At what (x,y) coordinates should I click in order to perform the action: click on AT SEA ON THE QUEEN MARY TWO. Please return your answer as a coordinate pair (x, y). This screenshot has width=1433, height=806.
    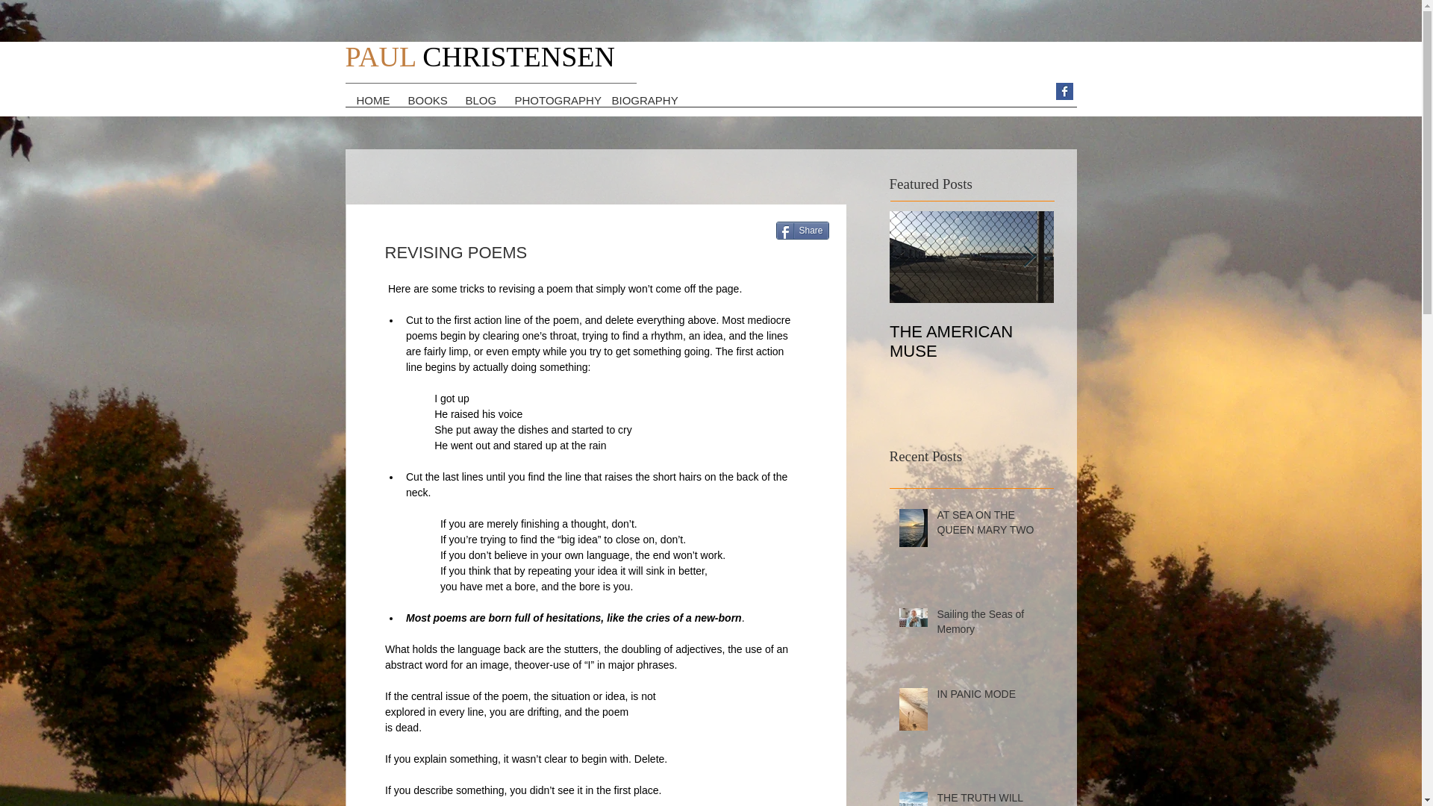
    Looking at the image, I should click on (990, 525).